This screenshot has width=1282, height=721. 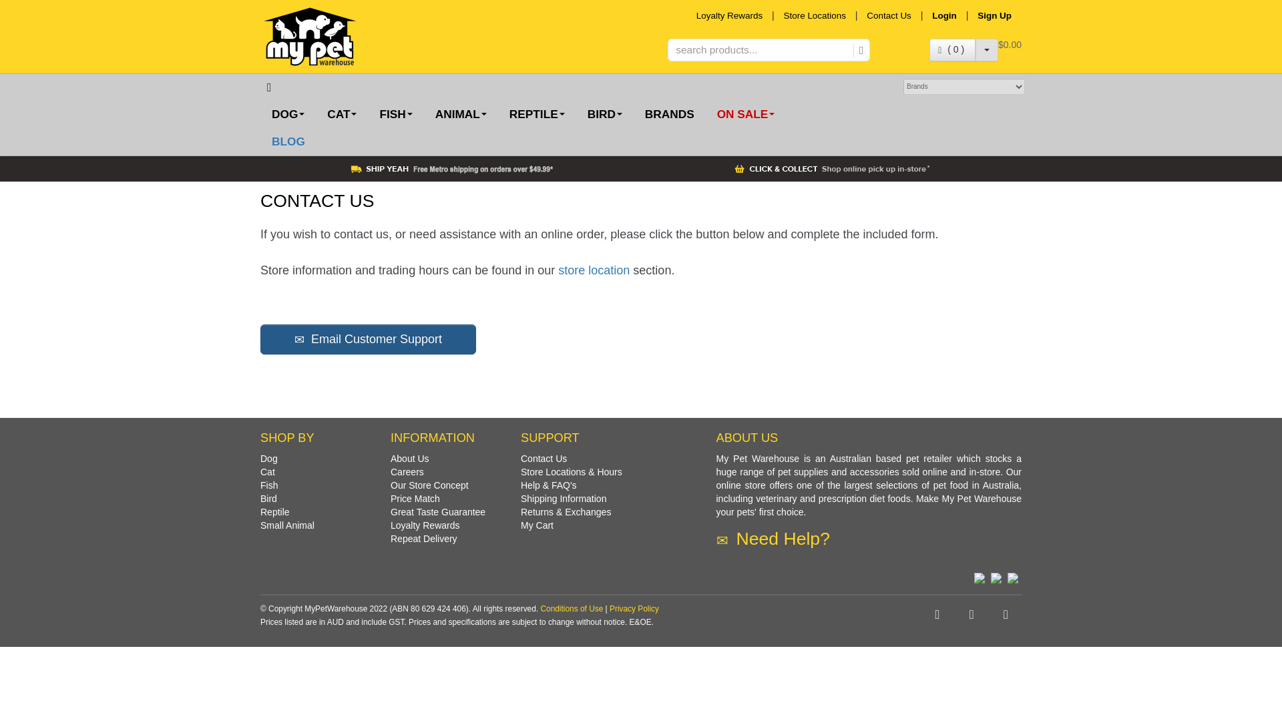 What do you see at coordinates (952, 49) in the screenshot?
I see `View Basket` at bounding box center [952, 49].